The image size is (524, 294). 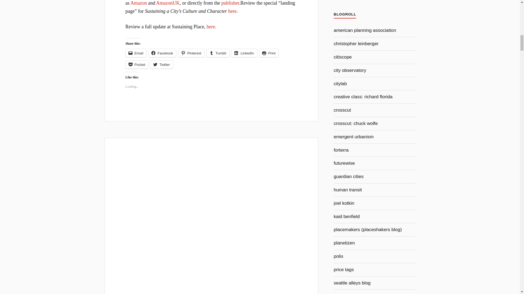 I want to click on Facebook, so click(x=162, y=53).